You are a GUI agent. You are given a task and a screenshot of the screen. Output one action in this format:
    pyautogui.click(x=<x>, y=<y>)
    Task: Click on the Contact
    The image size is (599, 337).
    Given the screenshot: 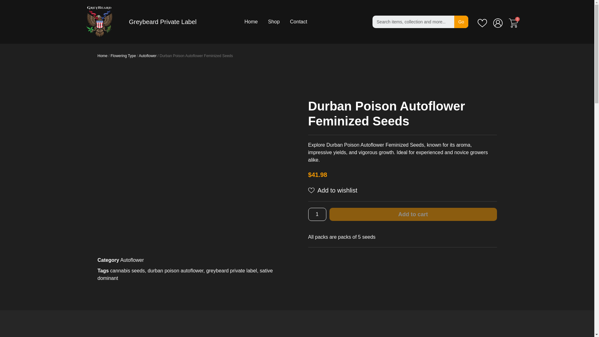 What is the action you would take?
    pyautogui.click(x=298, y=22)
    